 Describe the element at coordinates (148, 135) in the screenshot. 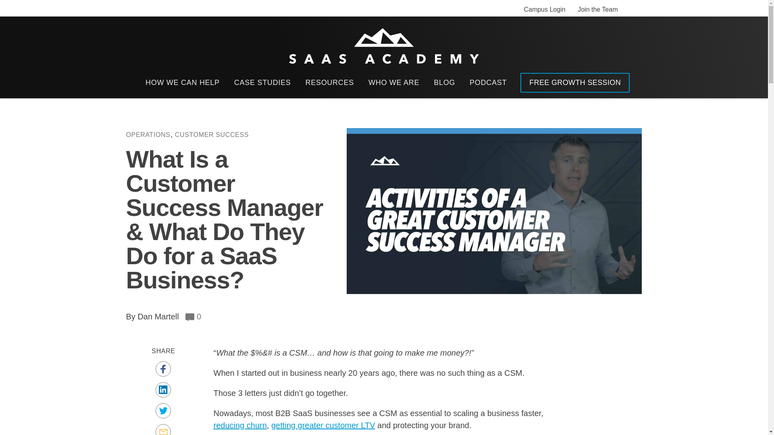

I see `OPERATIONS` at that location.